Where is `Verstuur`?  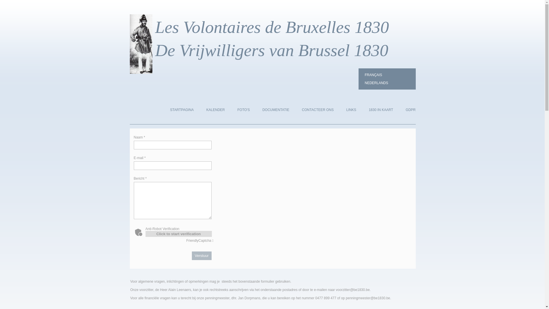
Verstuur is located at coordinates (202, 256).